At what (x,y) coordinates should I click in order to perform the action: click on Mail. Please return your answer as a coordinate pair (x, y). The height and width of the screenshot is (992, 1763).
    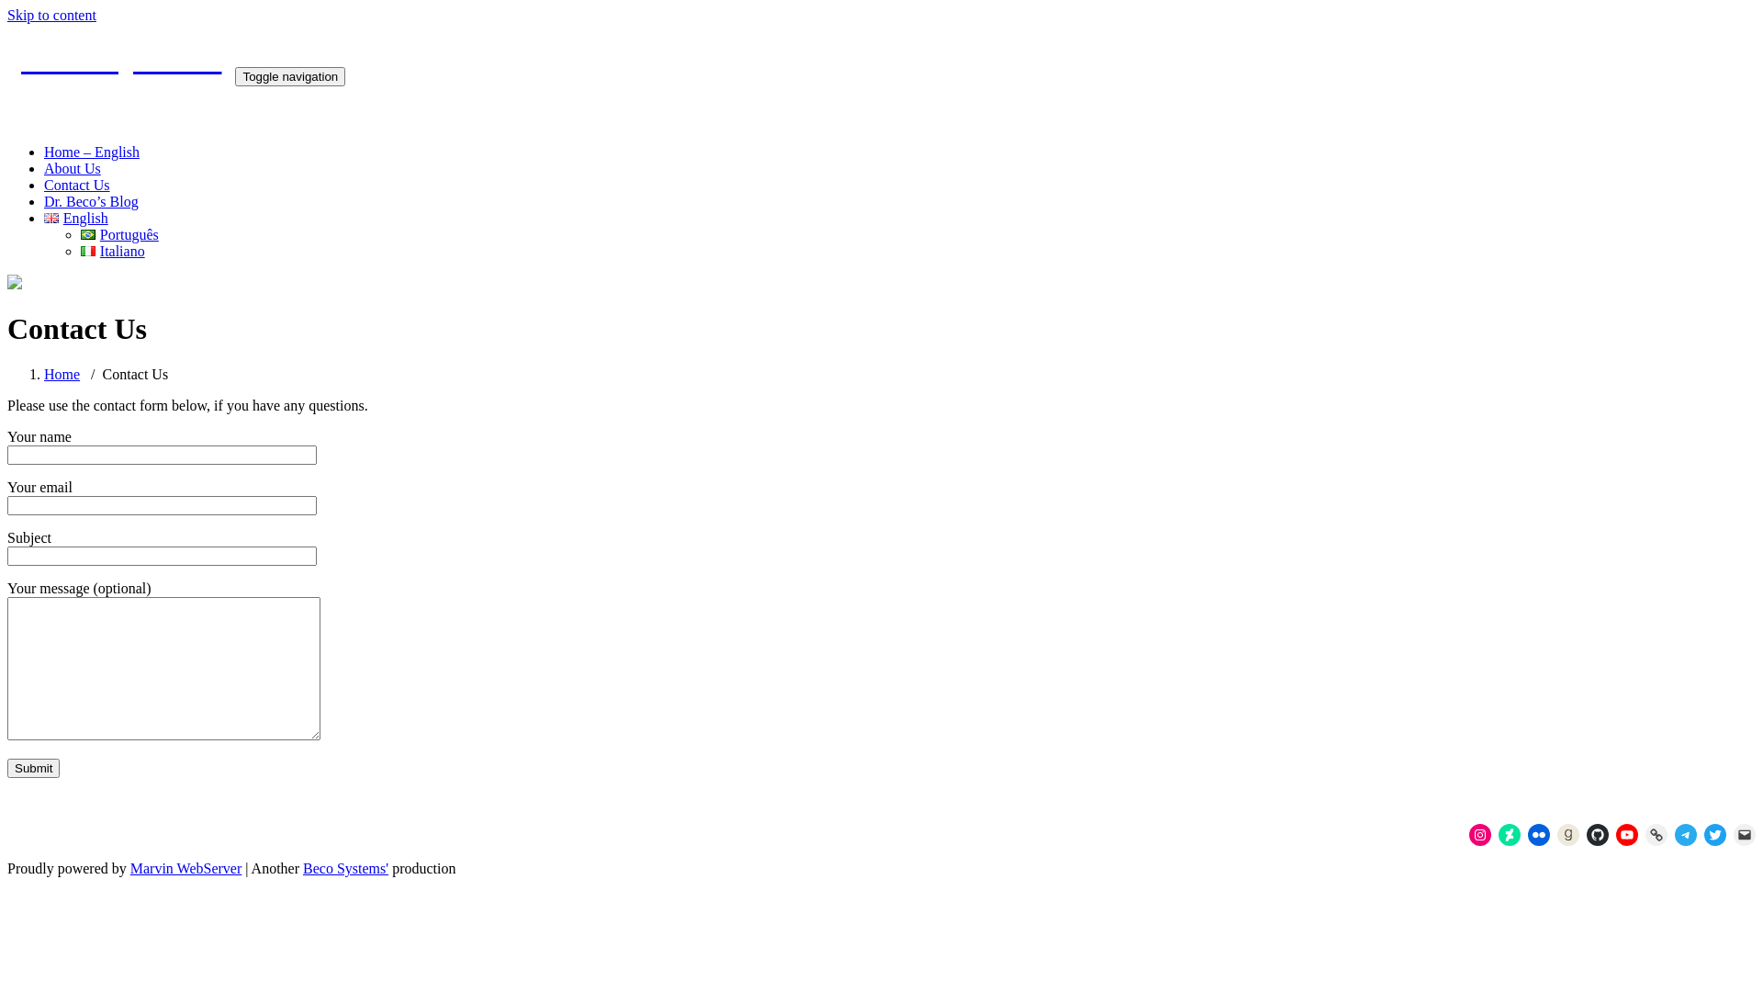
    Looking at the image, I should click on (1745, 835).